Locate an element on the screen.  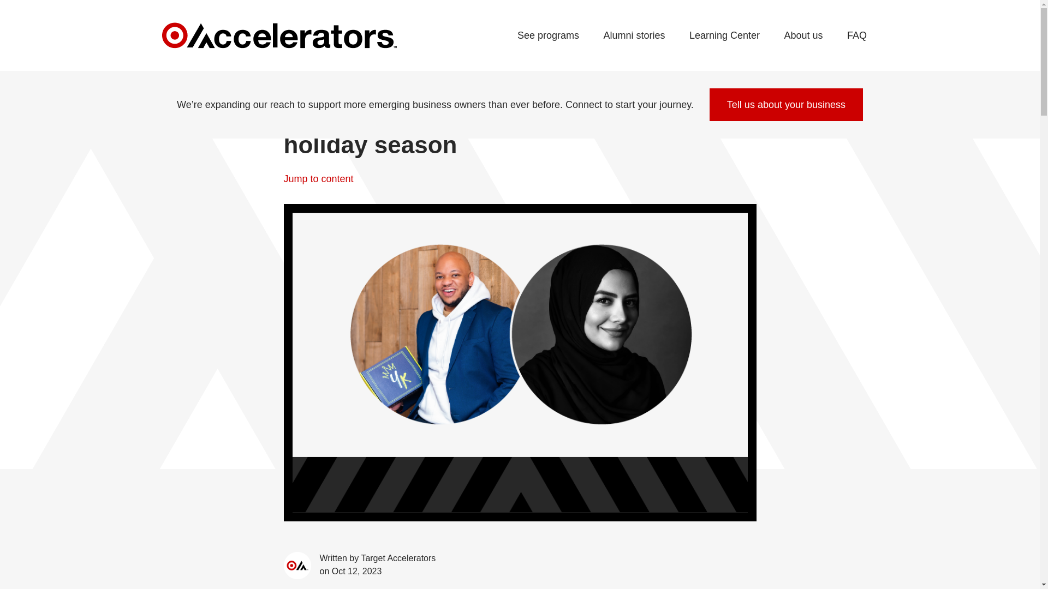
See programs is located at coordinates (548, 36).